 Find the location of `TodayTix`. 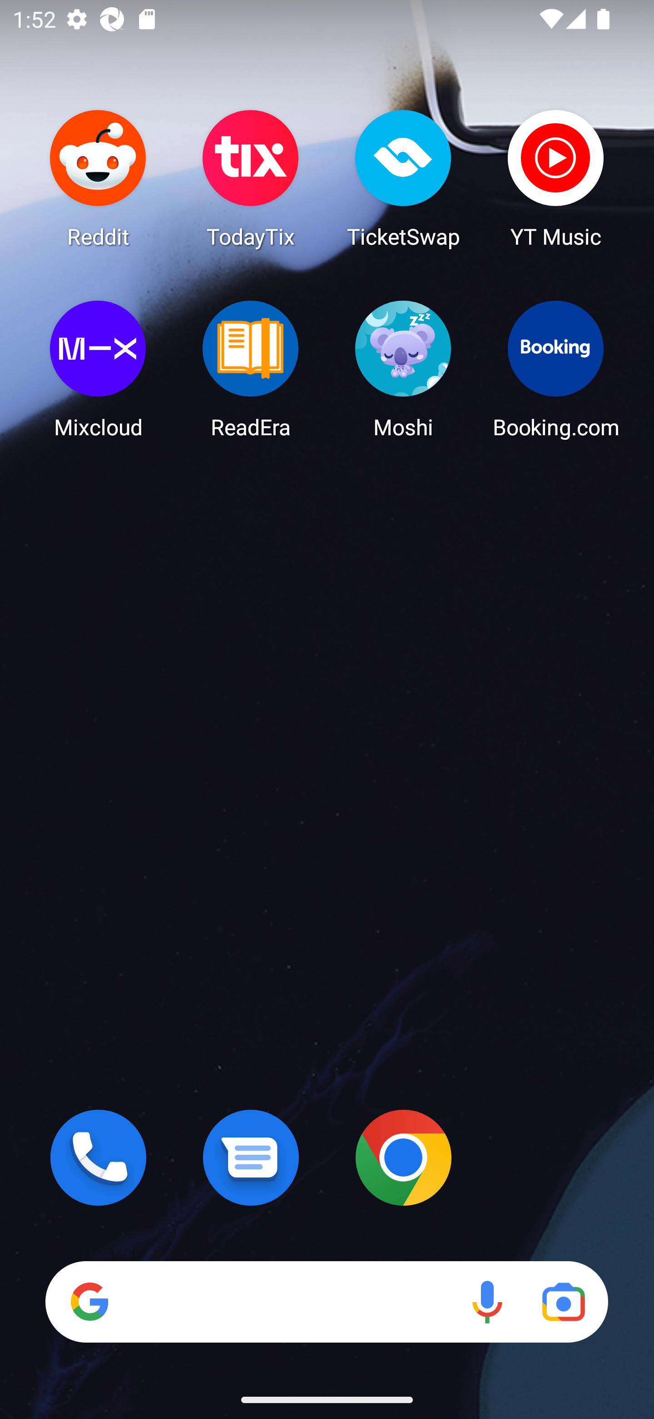

TodayTix is located at coordinates (251, 178).